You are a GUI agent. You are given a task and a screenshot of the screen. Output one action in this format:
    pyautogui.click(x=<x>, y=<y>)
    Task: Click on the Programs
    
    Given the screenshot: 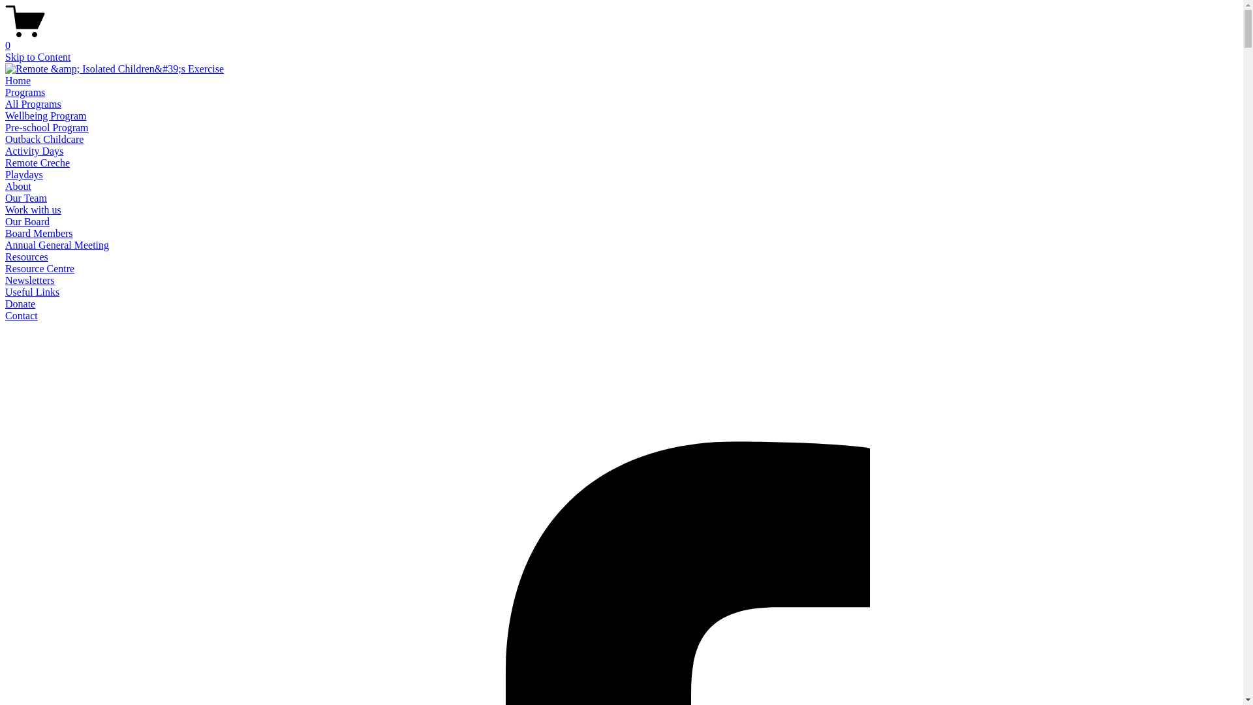 What is the action you would take?
    pyautogui.click(x=25, y=93)
    